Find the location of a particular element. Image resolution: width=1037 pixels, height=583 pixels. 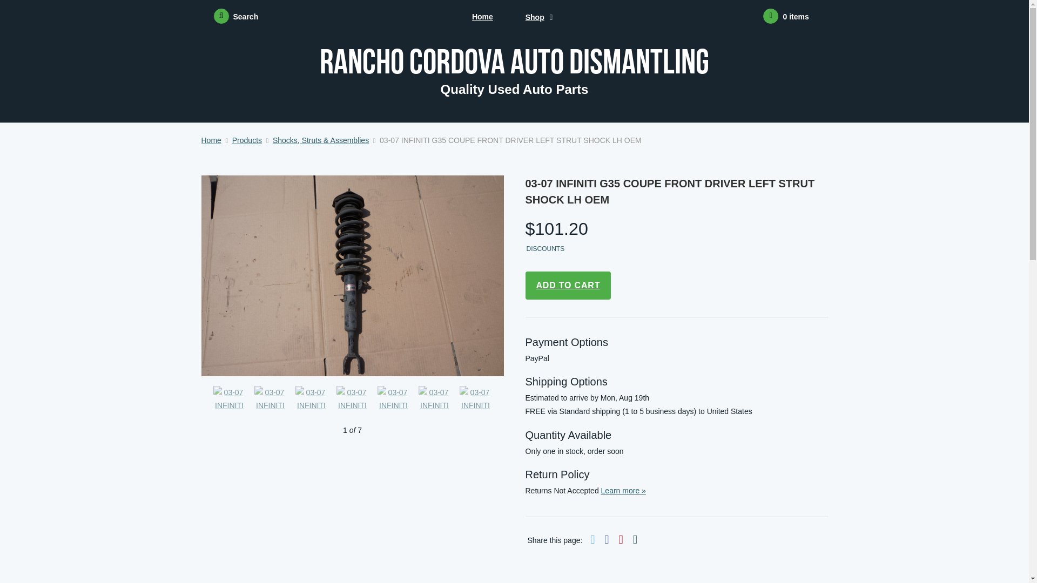

Shop is located at coordinates (535, 17).